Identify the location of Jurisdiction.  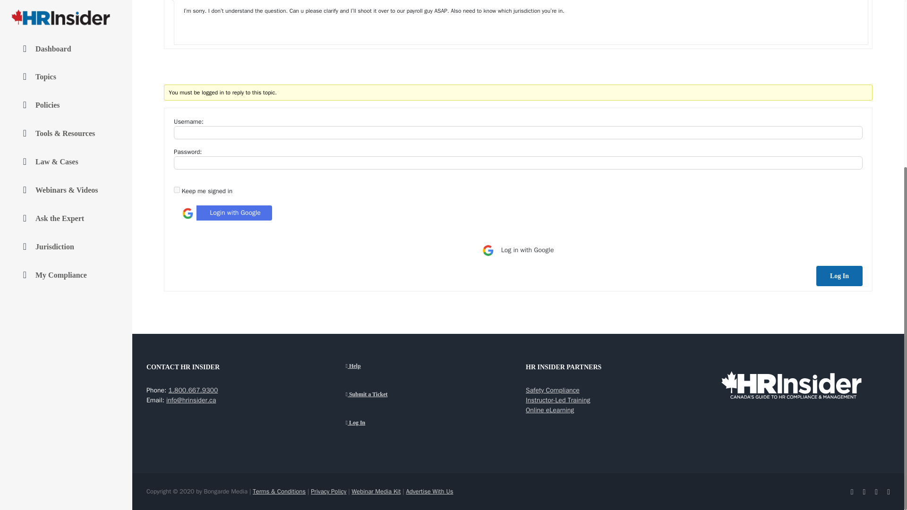
(66, 10).